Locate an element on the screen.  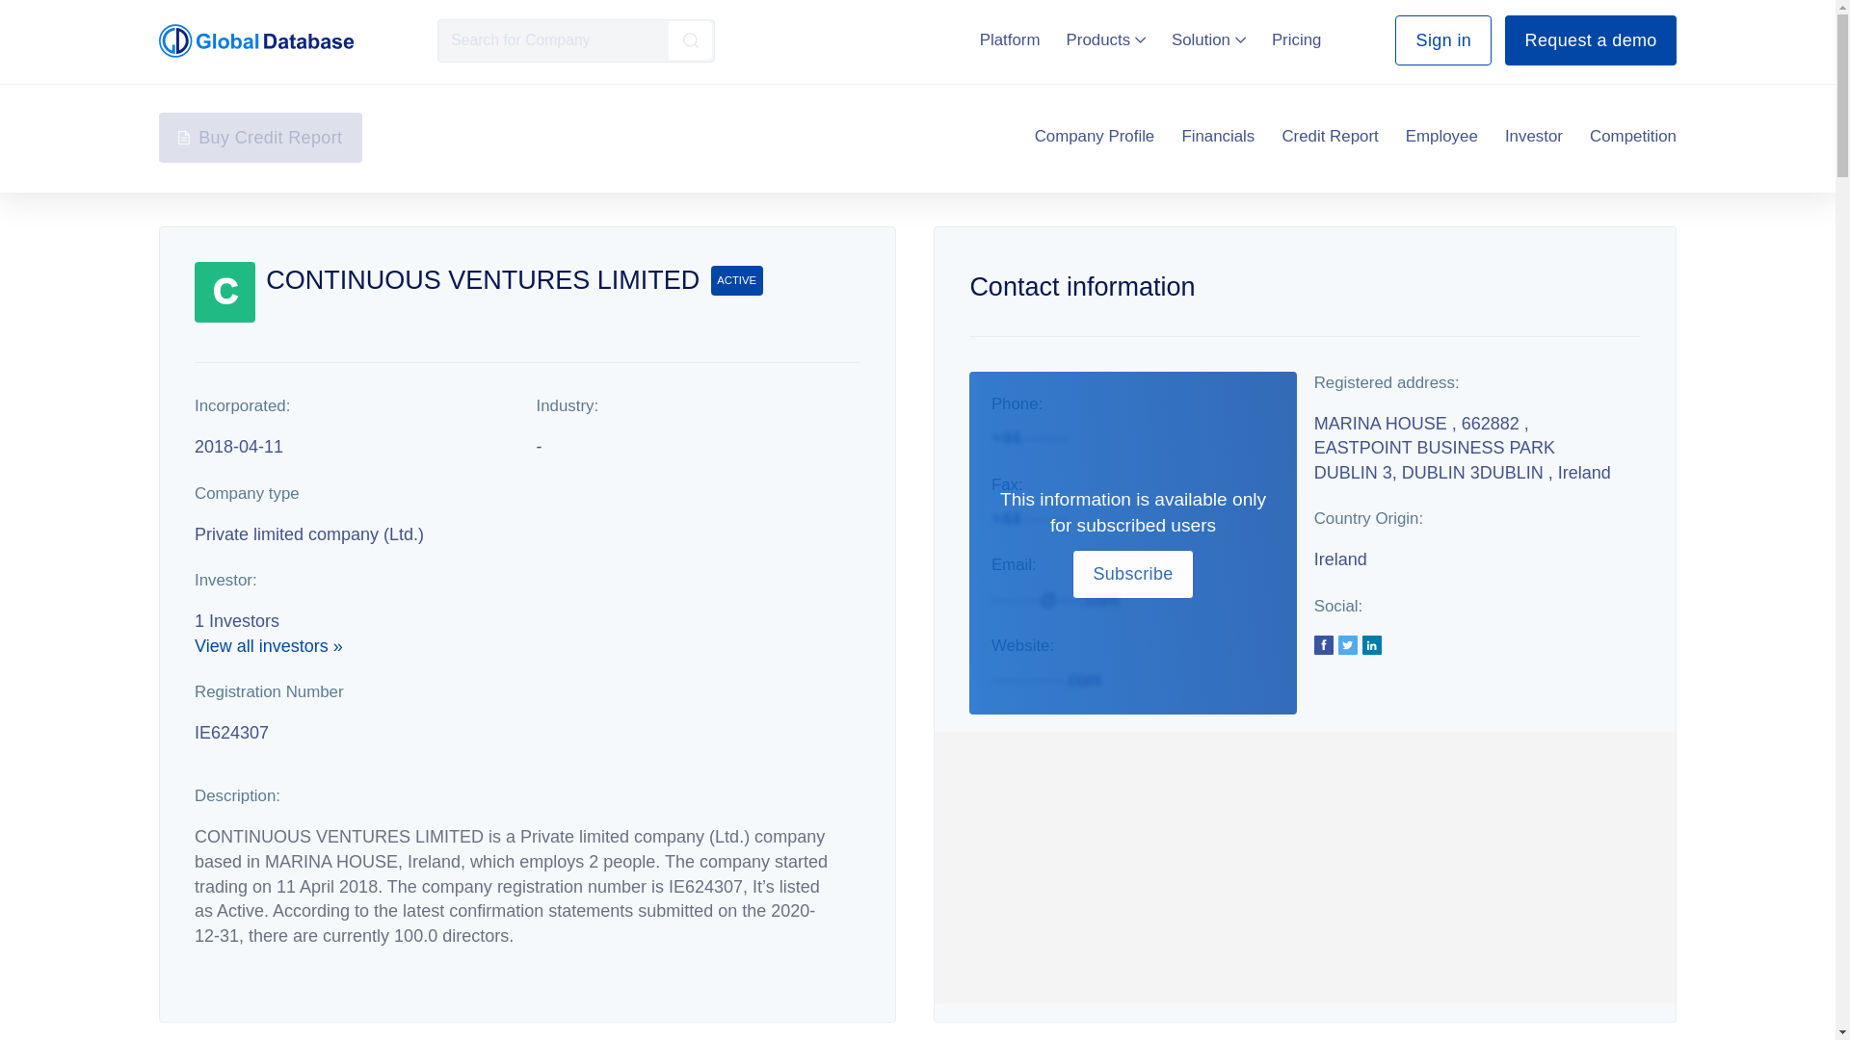
Sign in is located at coordinates (1442, 40).